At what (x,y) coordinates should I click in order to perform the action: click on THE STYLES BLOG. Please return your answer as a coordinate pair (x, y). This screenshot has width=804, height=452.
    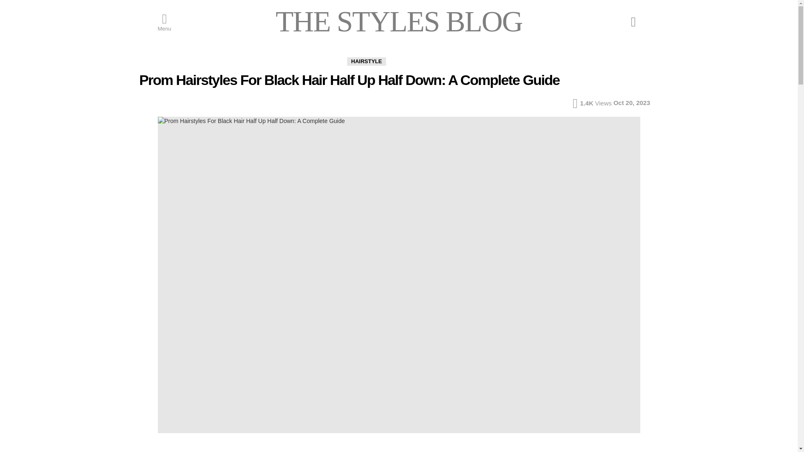
    Looking at the image, I should click on (399, 21).